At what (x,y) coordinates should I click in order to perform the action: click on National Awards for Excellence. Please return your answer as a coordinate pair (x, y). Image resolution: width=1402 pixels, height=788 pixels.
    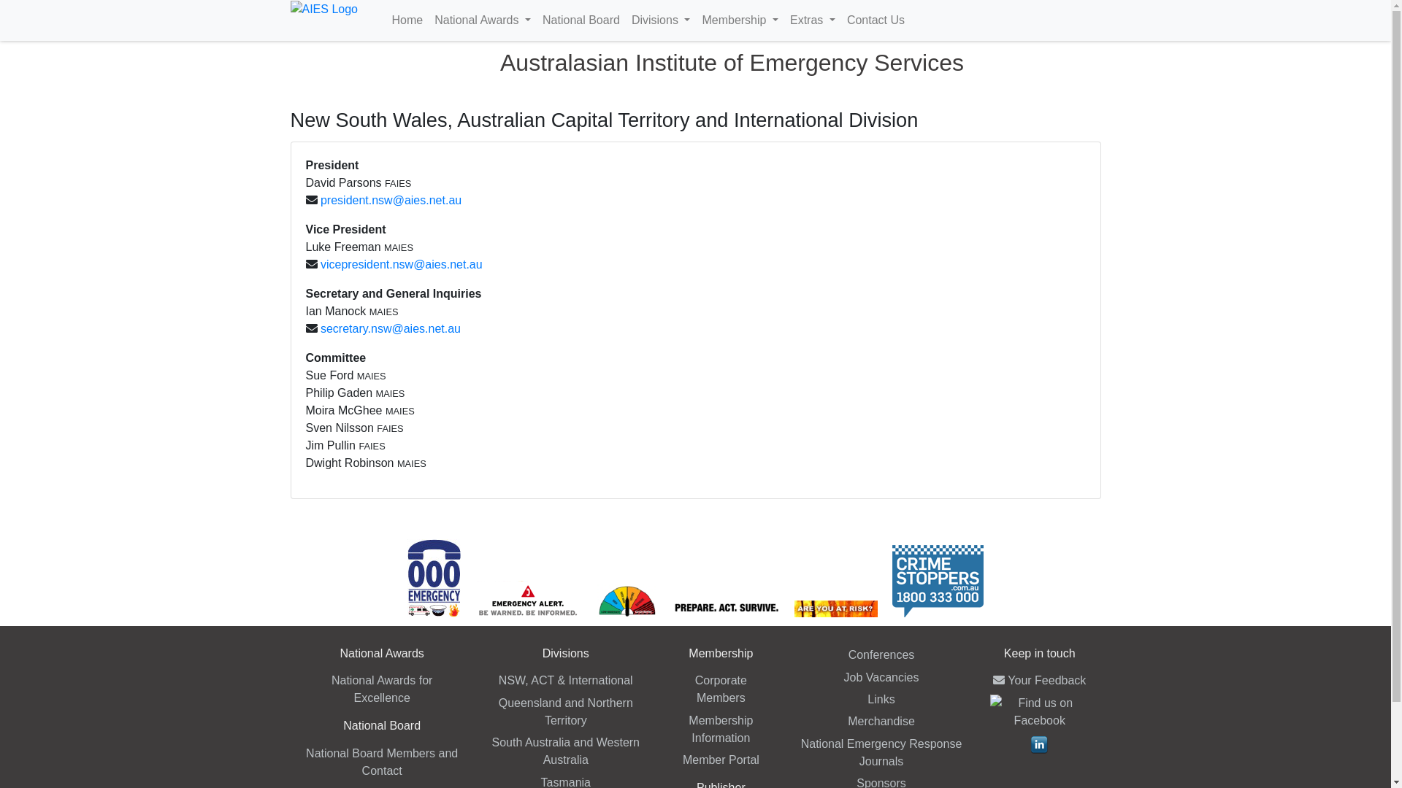
    Looking at the image, I should click on (382, 689).